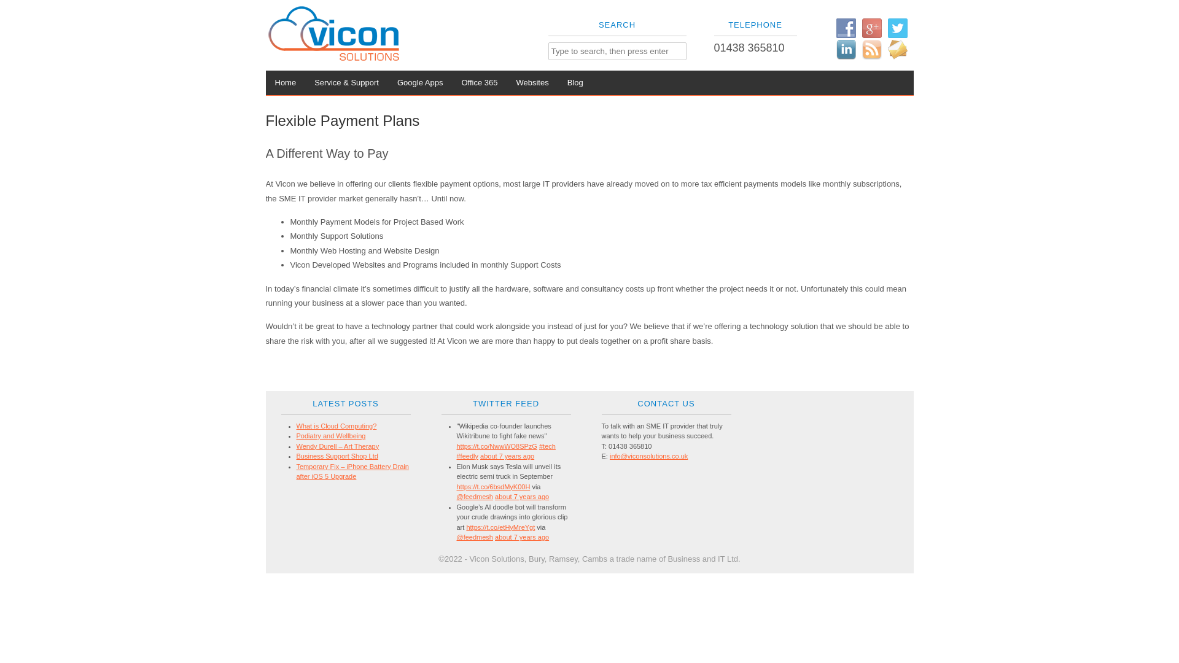 The image size is (1179, 663). What do you see at coordinates (846, 49) in the screenshot?
I see ` LinkedIn` at bounding box center [846, 49].